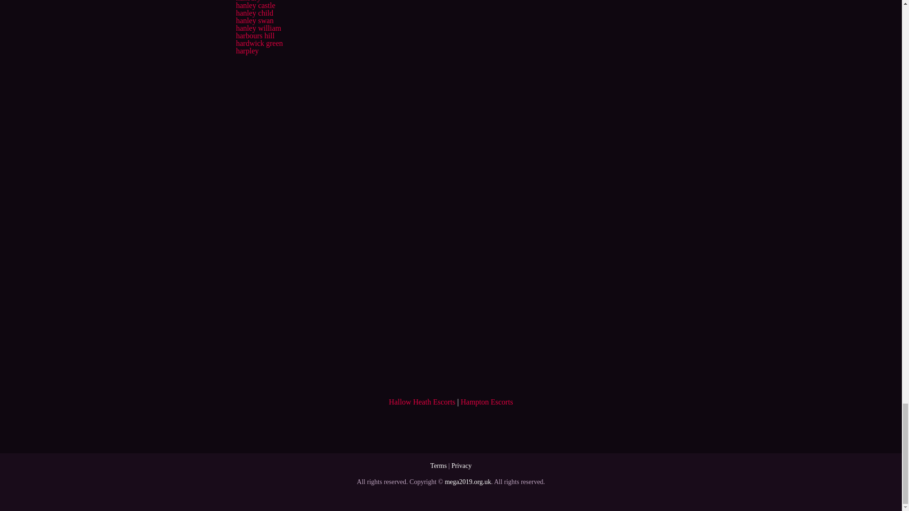 The image size is (909, 511). What do you see at coordinates (487, 402) in the screenshot?
I see `Hampton Escorts` at bounding box center [487, 402].